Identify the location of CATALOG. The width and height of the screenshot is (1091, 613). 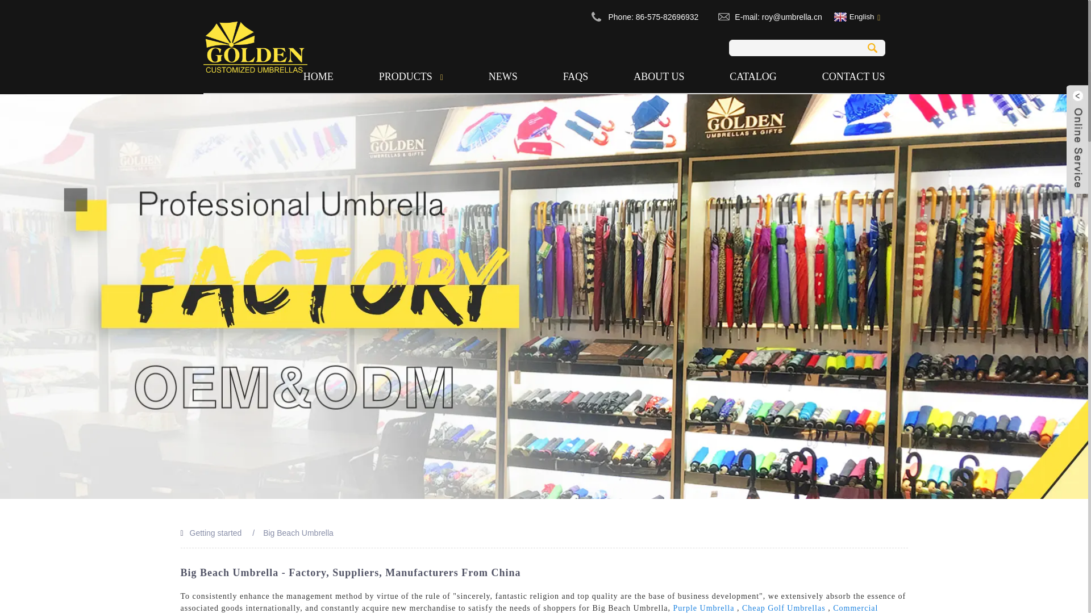
(753, 76).